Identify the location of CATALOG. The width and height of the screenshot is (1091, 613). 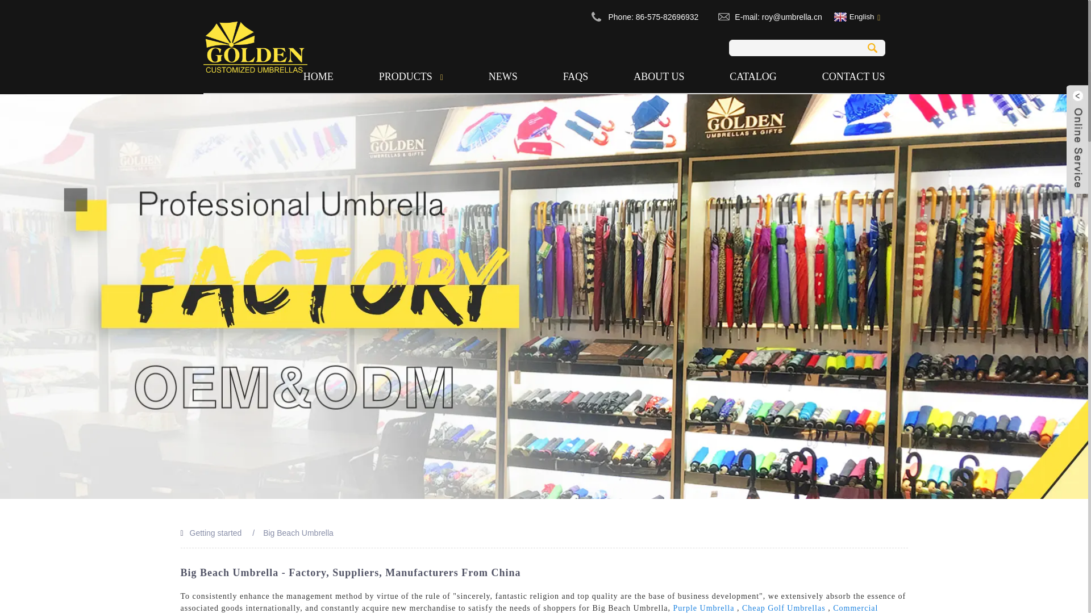
(753, 76).